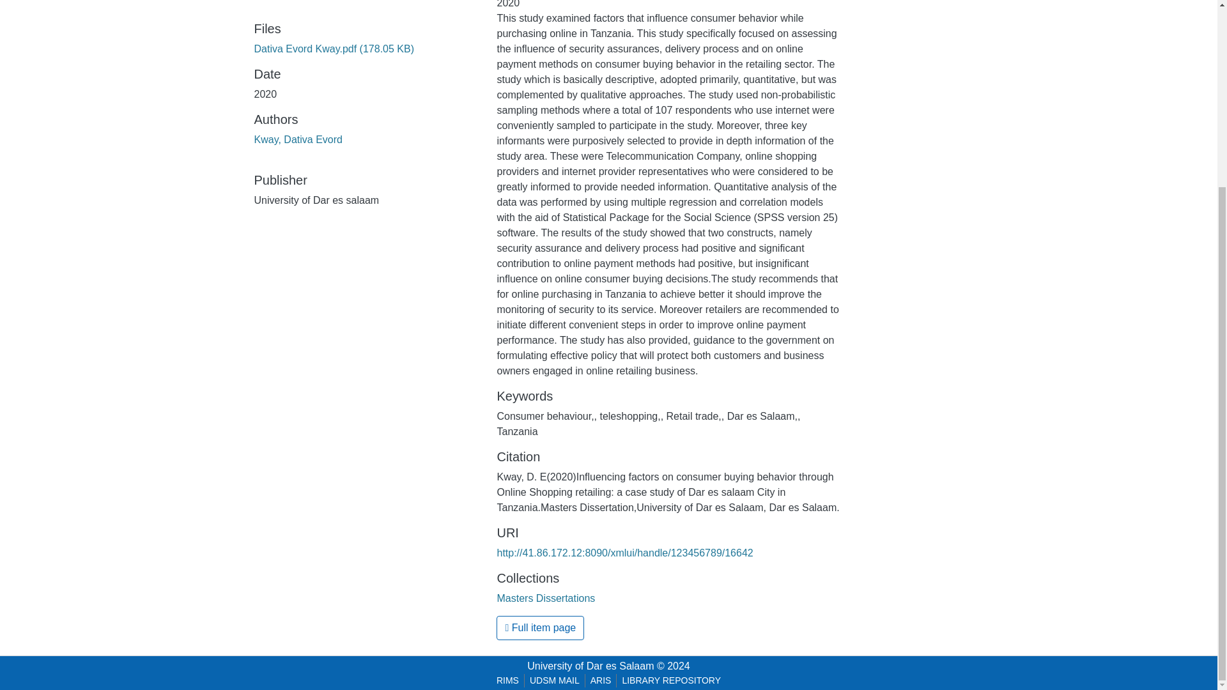 This screenshot has width=1227, height=690. What do you see at coordinates (298, 139) in the screenshot?
I see `Kway, Dativa Evord` at bounding box center [298, 139].